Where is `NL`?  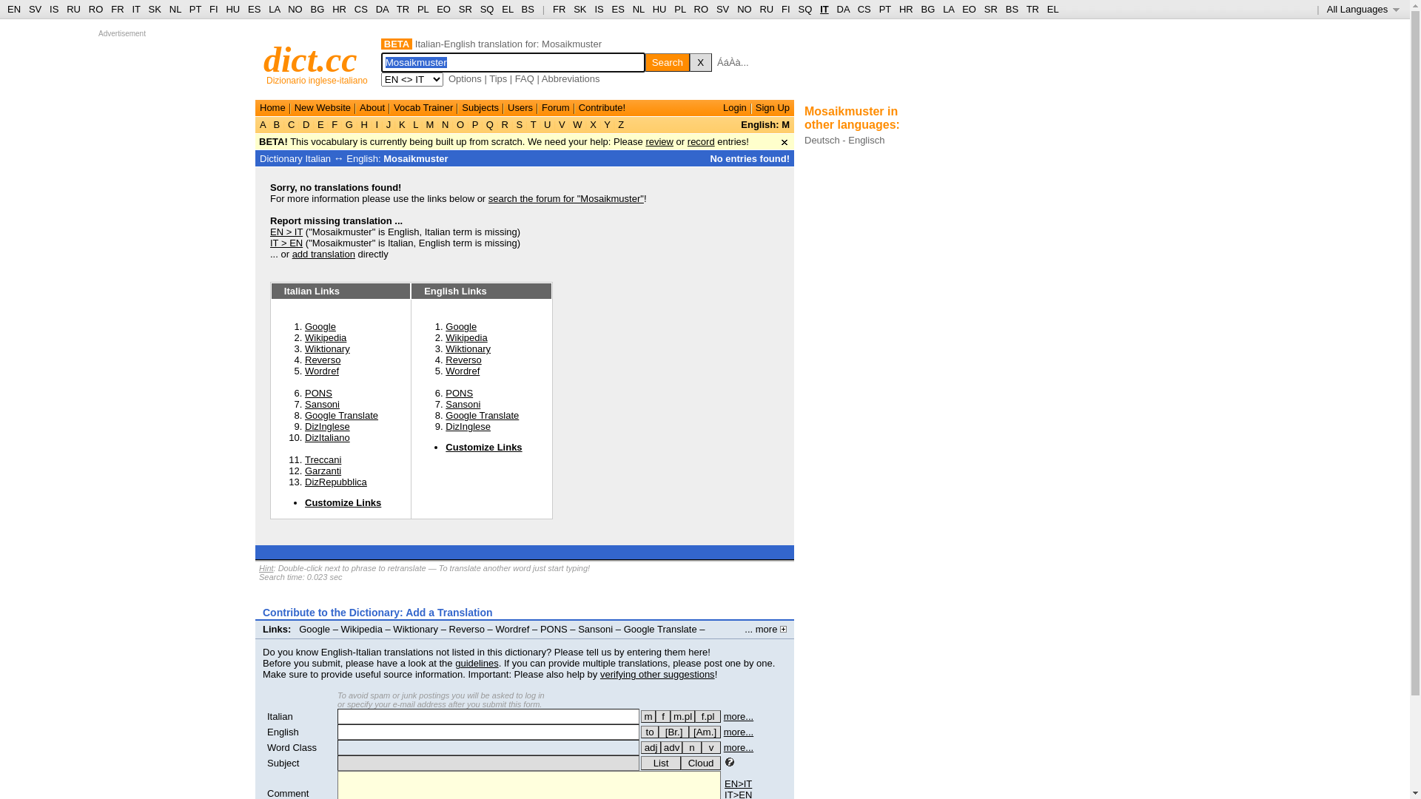 NL is located at coordinates (639, 9).